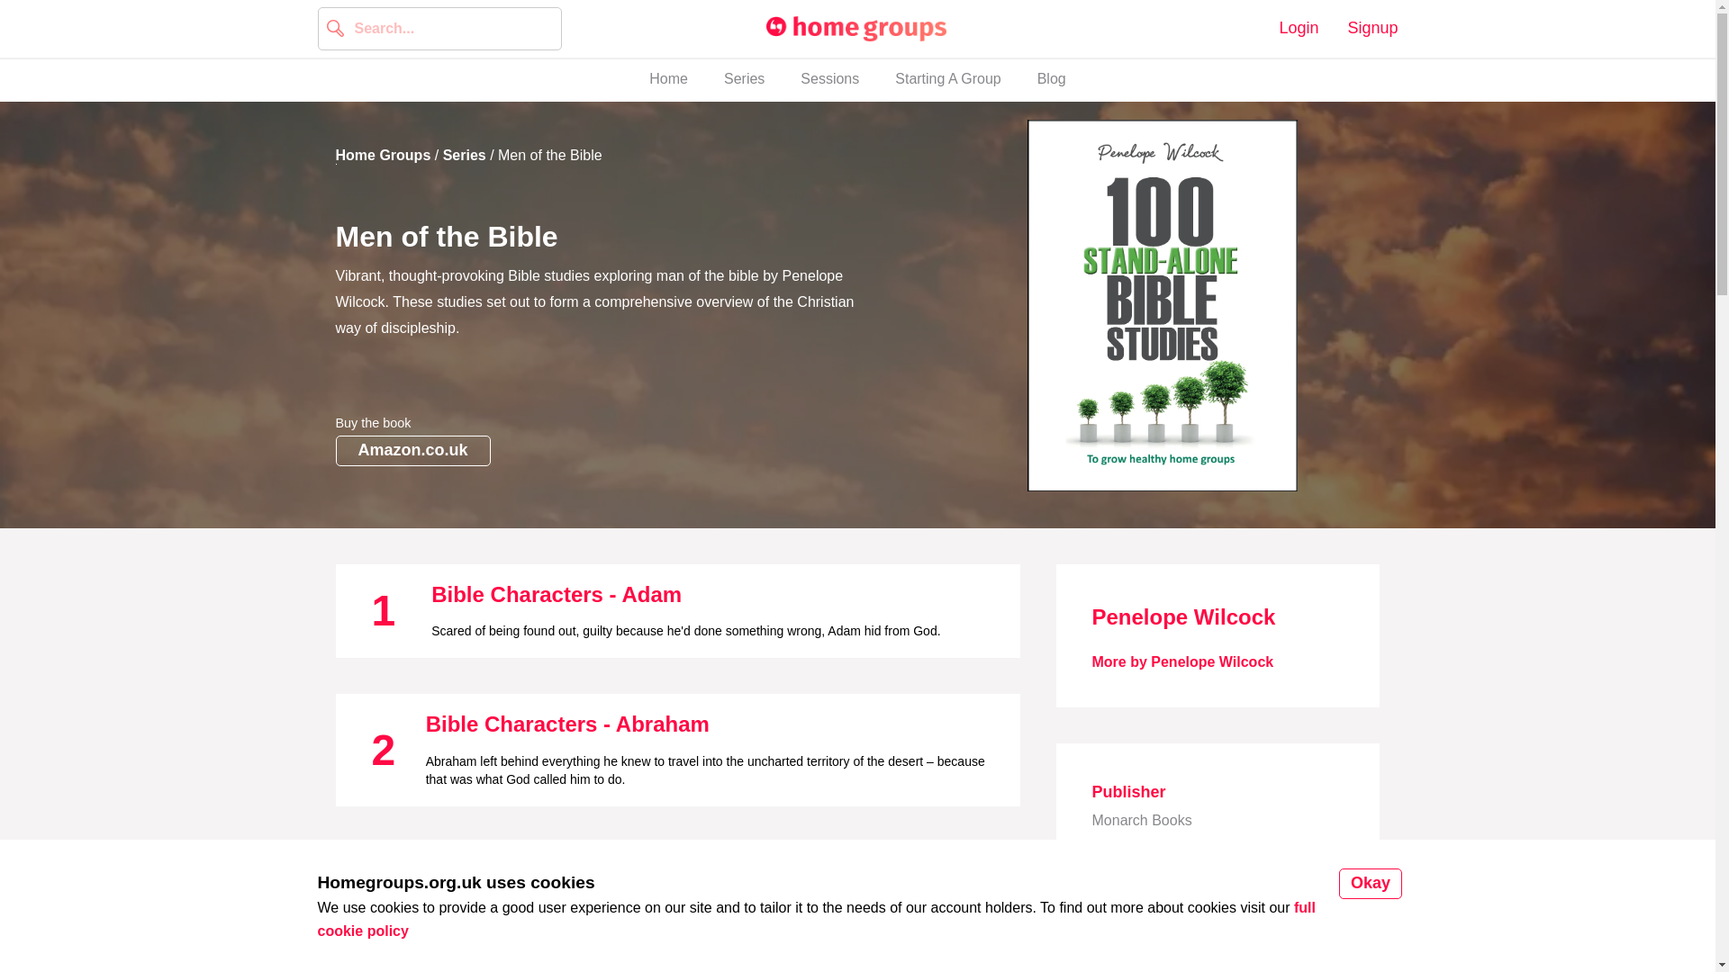 The image size is (1729, 972). I want to click on Starting A Group, so click(383, 155).